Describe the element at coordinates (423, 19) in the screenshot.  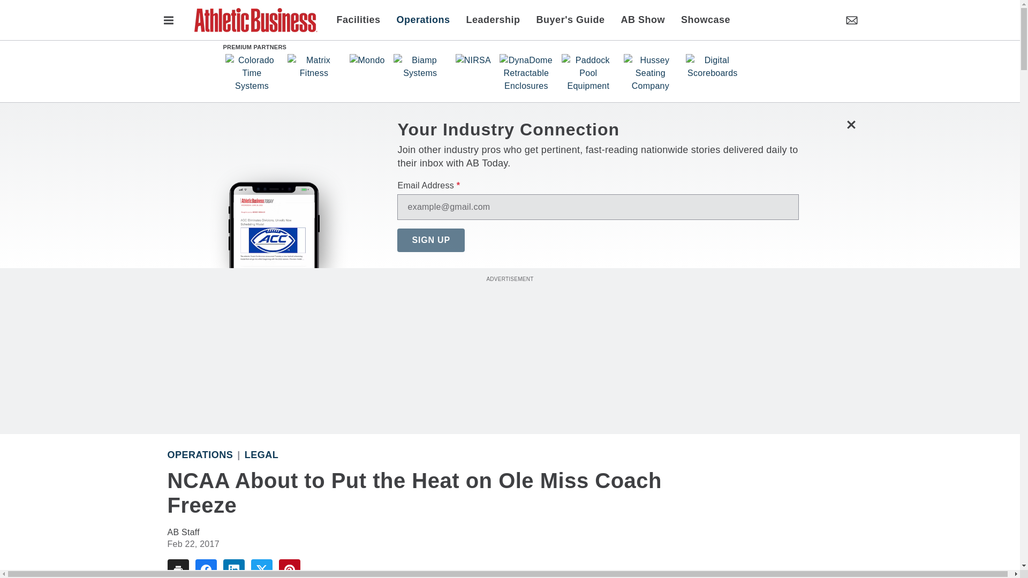
I see `Operations` at that location.